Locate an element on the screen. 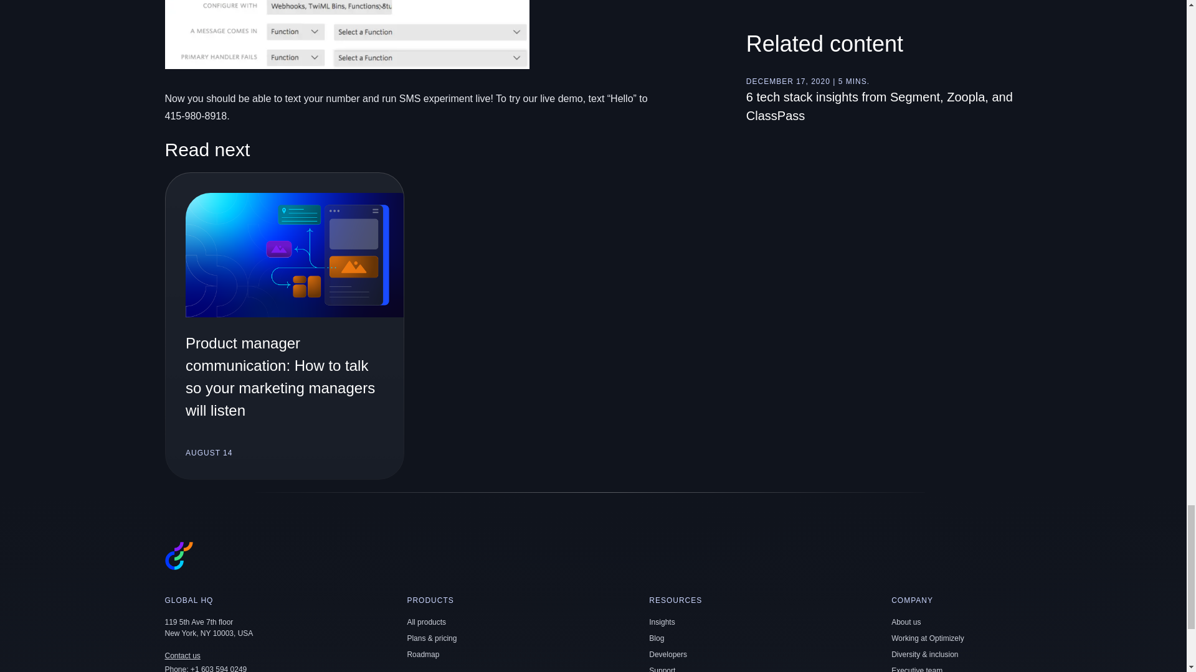 Image resolution: width=1196 pixels, height=672 pixels. About us is located at coordinates (906, 622).